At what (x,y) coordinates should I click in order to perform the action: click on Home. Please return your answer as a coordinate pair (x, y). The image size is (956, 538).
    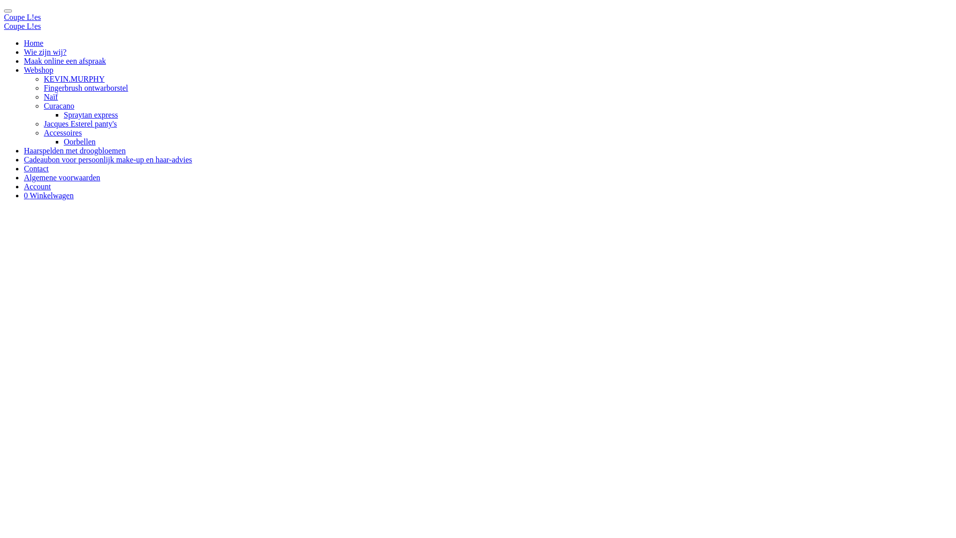
    Looking at the image, I should click on (34, 43).